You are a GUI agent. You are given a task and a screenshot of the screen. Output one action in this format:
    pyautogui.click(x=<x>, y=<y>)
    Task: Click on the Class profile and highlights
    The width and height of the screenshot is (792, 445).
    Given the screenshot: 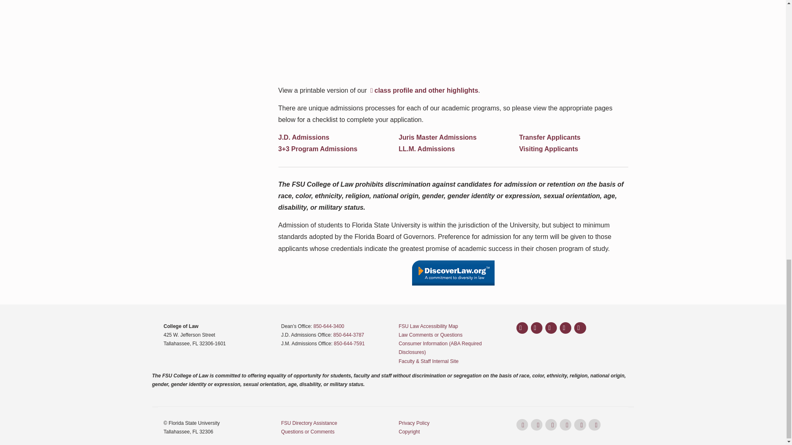 What is the action you would take?
    pyautogui.click(x=423, y=90)
    